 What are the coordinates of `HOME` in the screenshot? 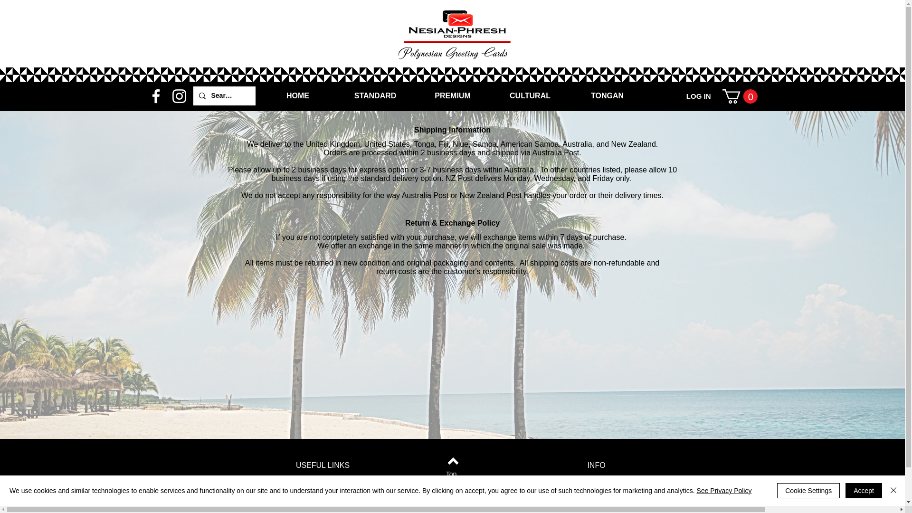 It's located at (297, 96).